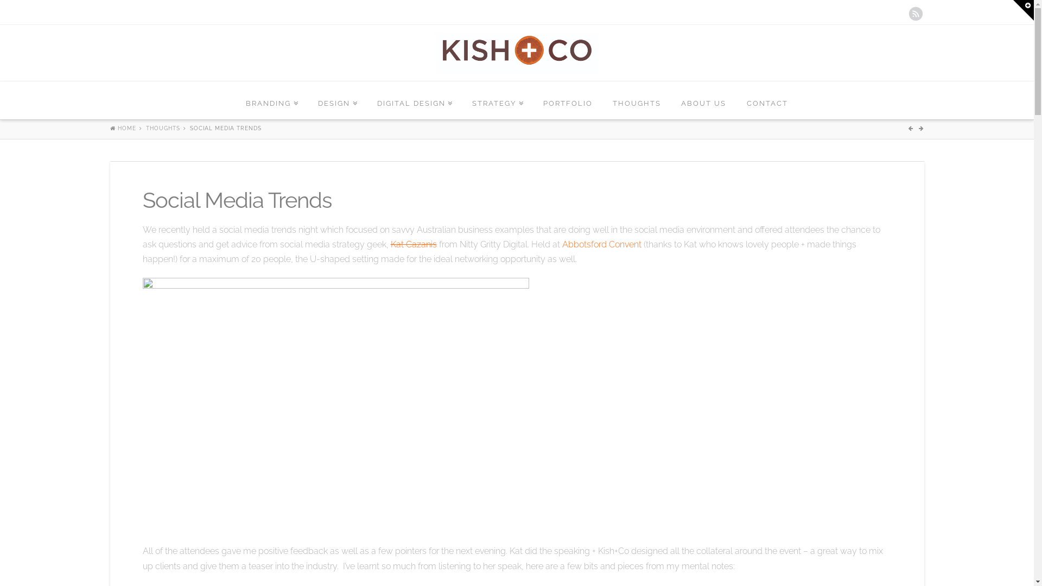 The height and width of the screenshot is (586, 1042). What do you see at coordinates (123, 128) in the screenshot?
I see `HOME` at bounding box center [123, 128].